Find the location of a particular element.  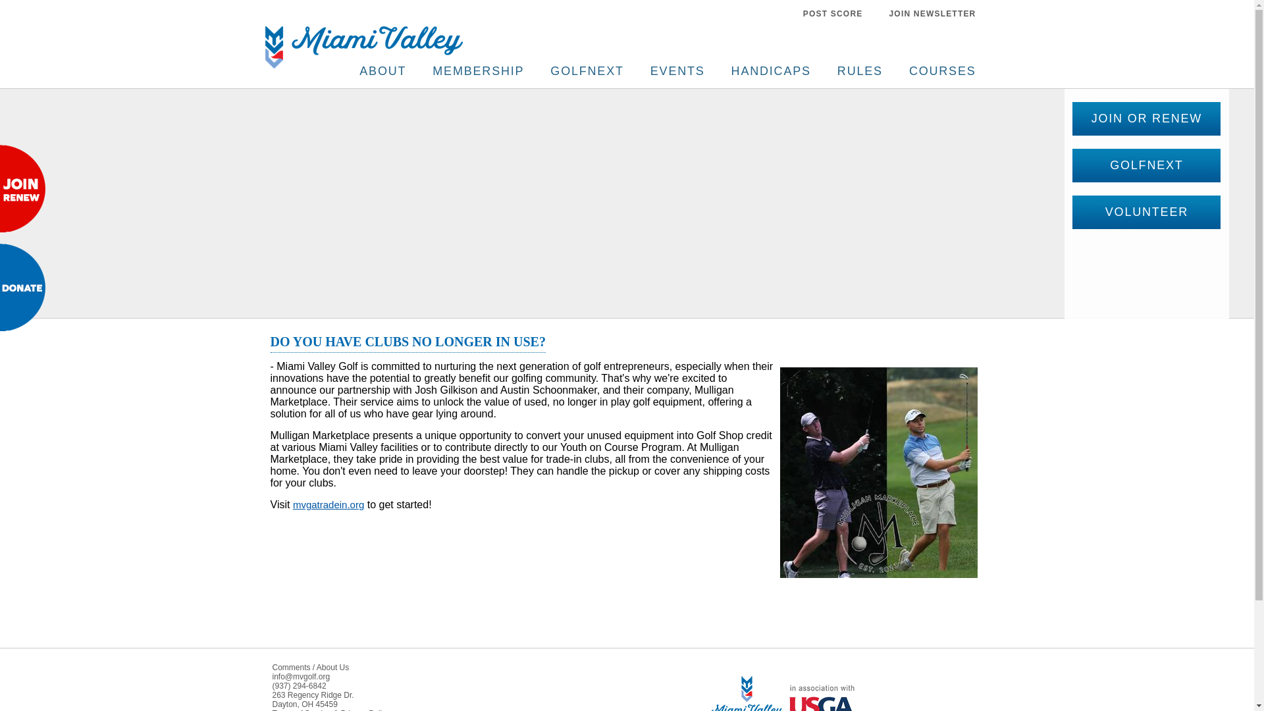

Join Newsletter is located at coordinates (932, 13).